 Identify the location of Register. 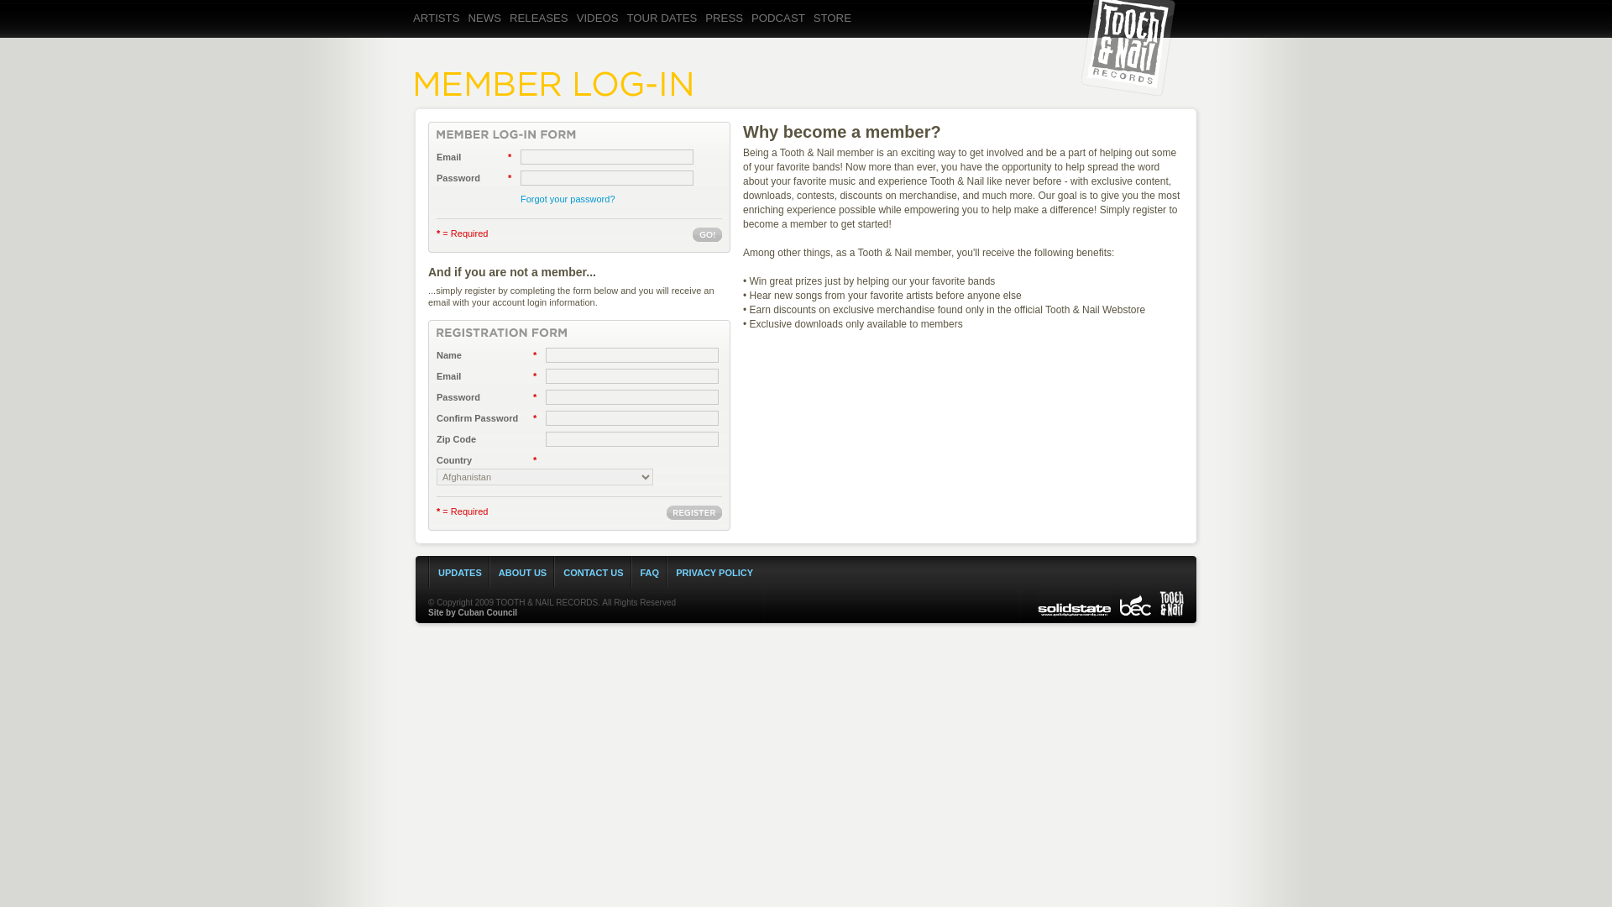
(694, 512).